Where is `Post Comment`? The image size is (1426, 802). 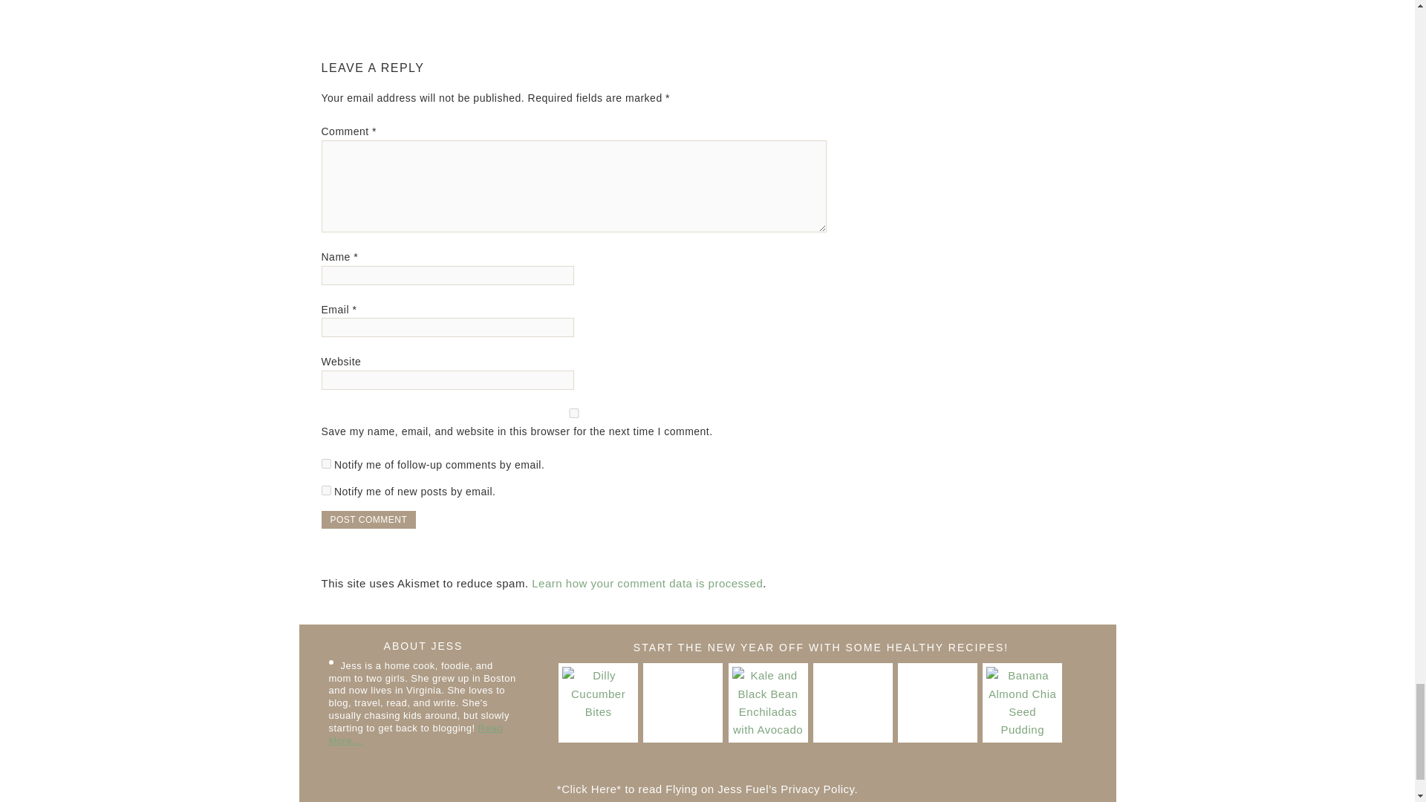 Post Comment is located at coordinates (368, 519).